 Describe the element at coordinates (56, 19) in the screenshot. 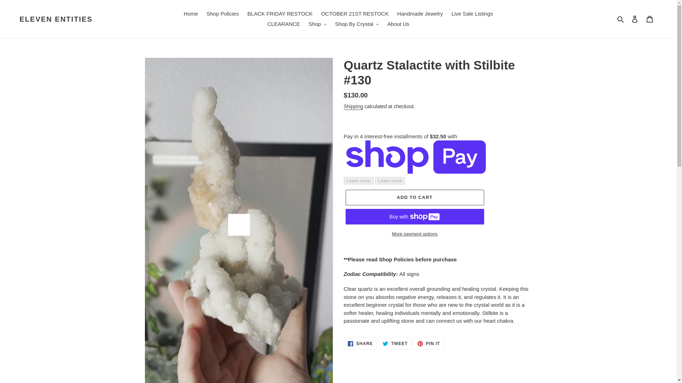

I see `ELEVEN ENTITIES` at that location.